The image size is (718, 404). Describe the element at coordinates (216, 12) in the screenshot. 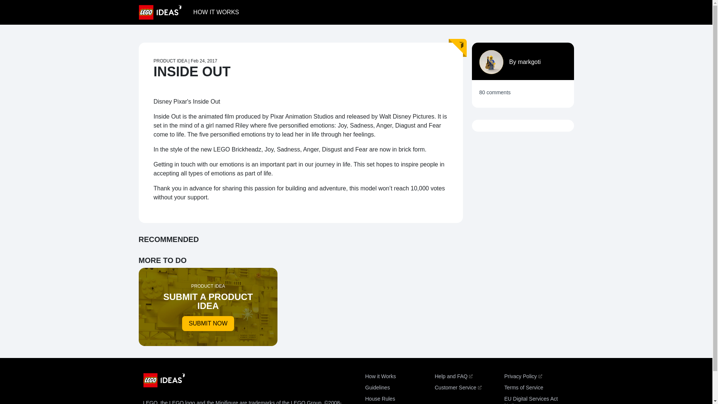

I see `How It Works` at that location.